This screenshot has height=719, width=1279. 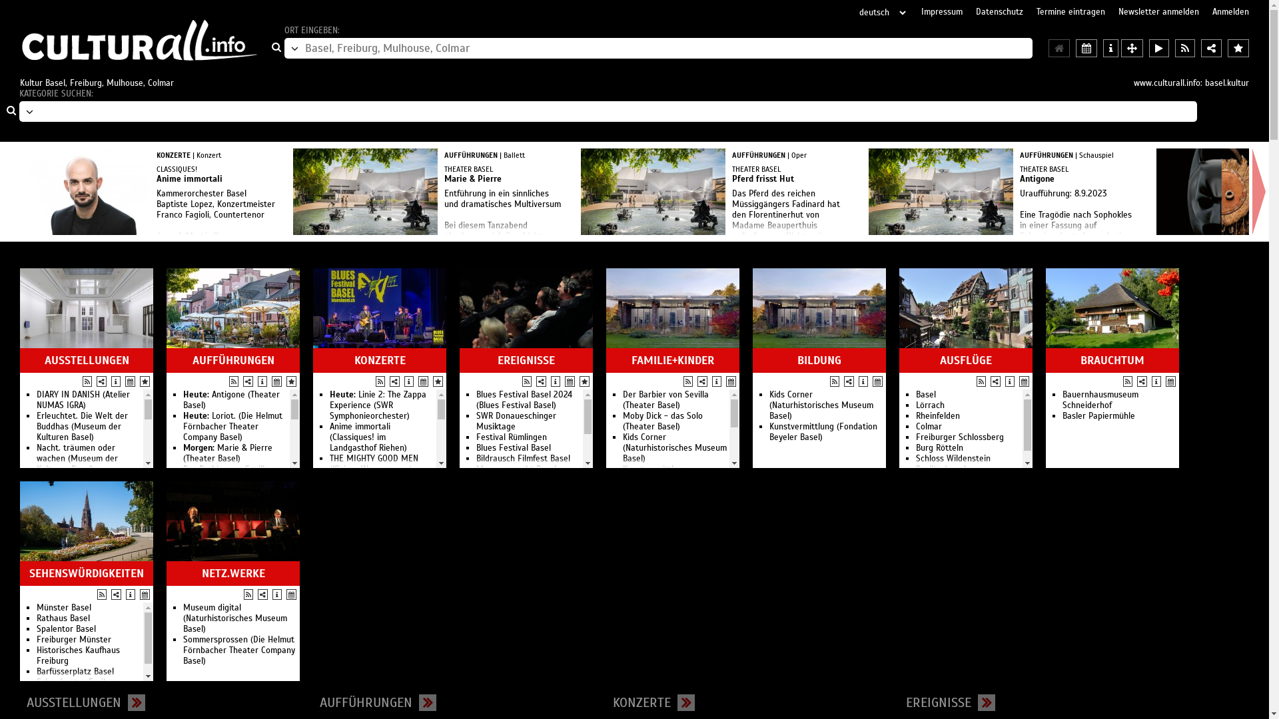 I want to click on Moby Dick - das Solo (Theater Basel), so click(x=223, y=528).